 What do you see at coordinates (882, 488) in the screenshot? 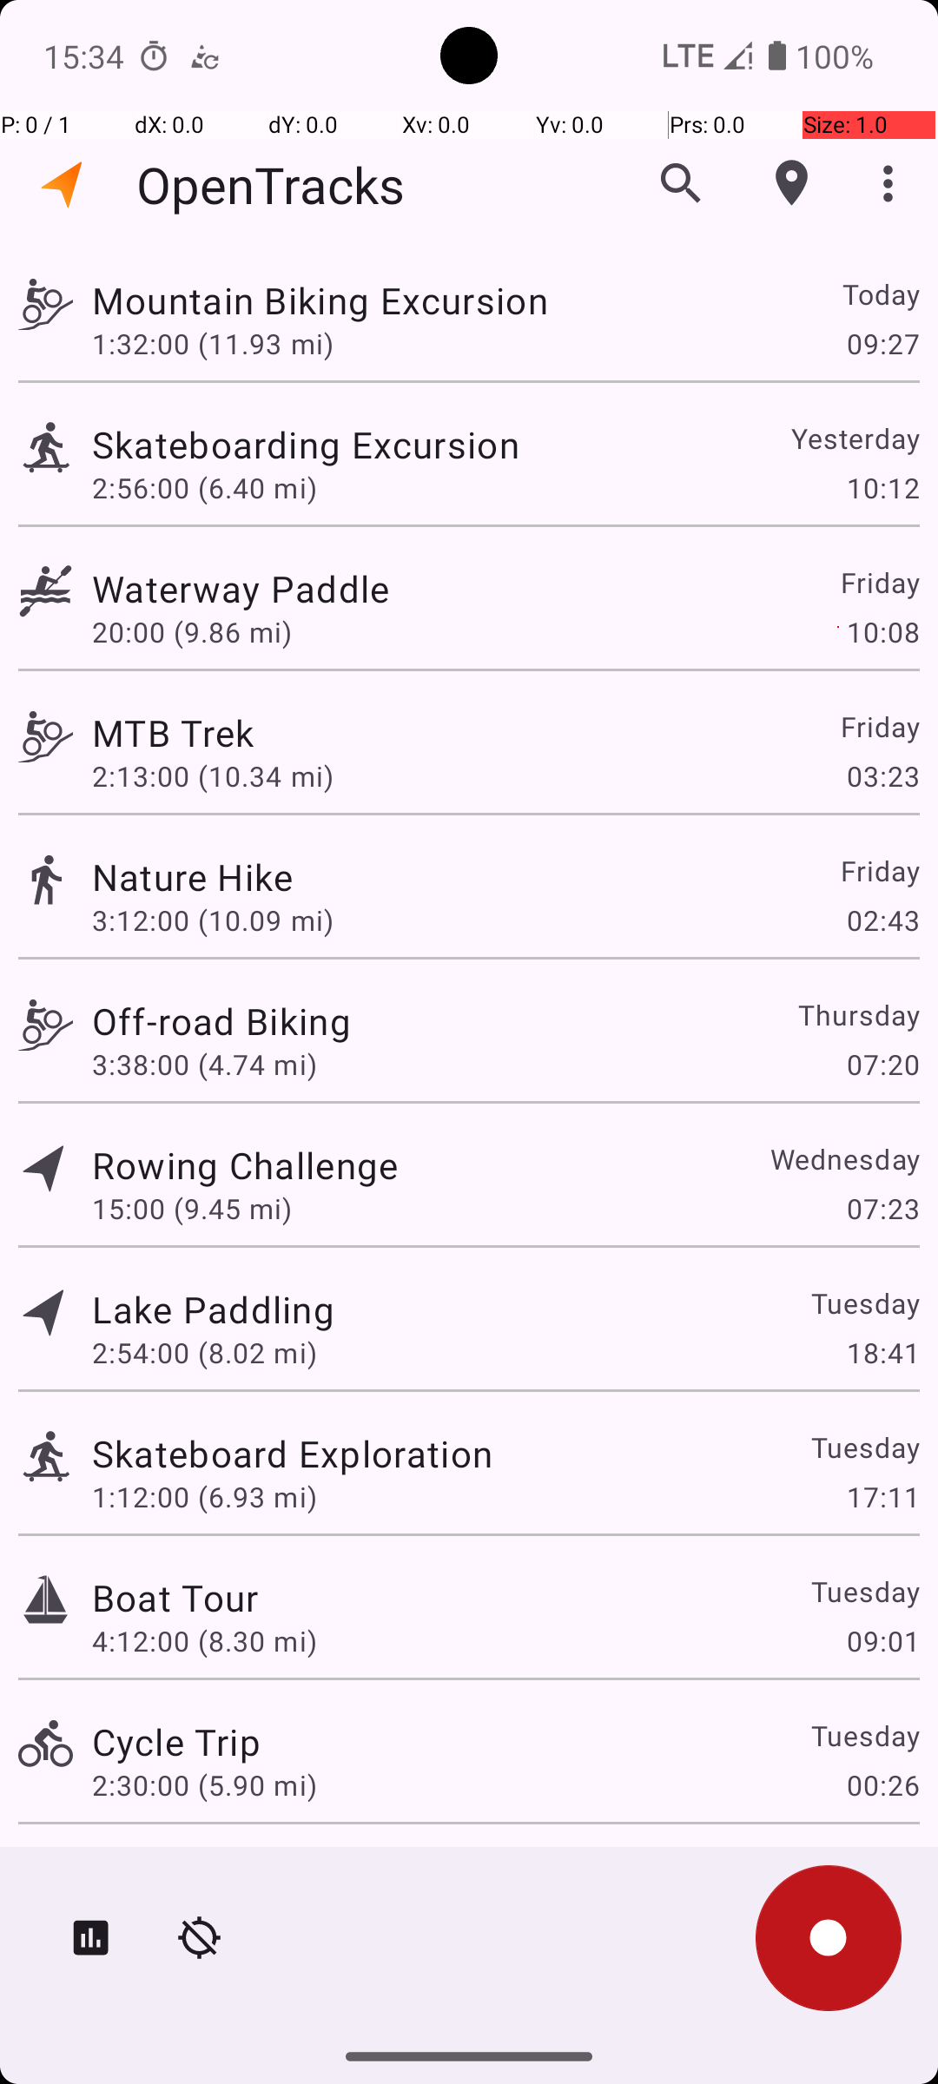
I see `10:12` at bounding box center [882, 488].